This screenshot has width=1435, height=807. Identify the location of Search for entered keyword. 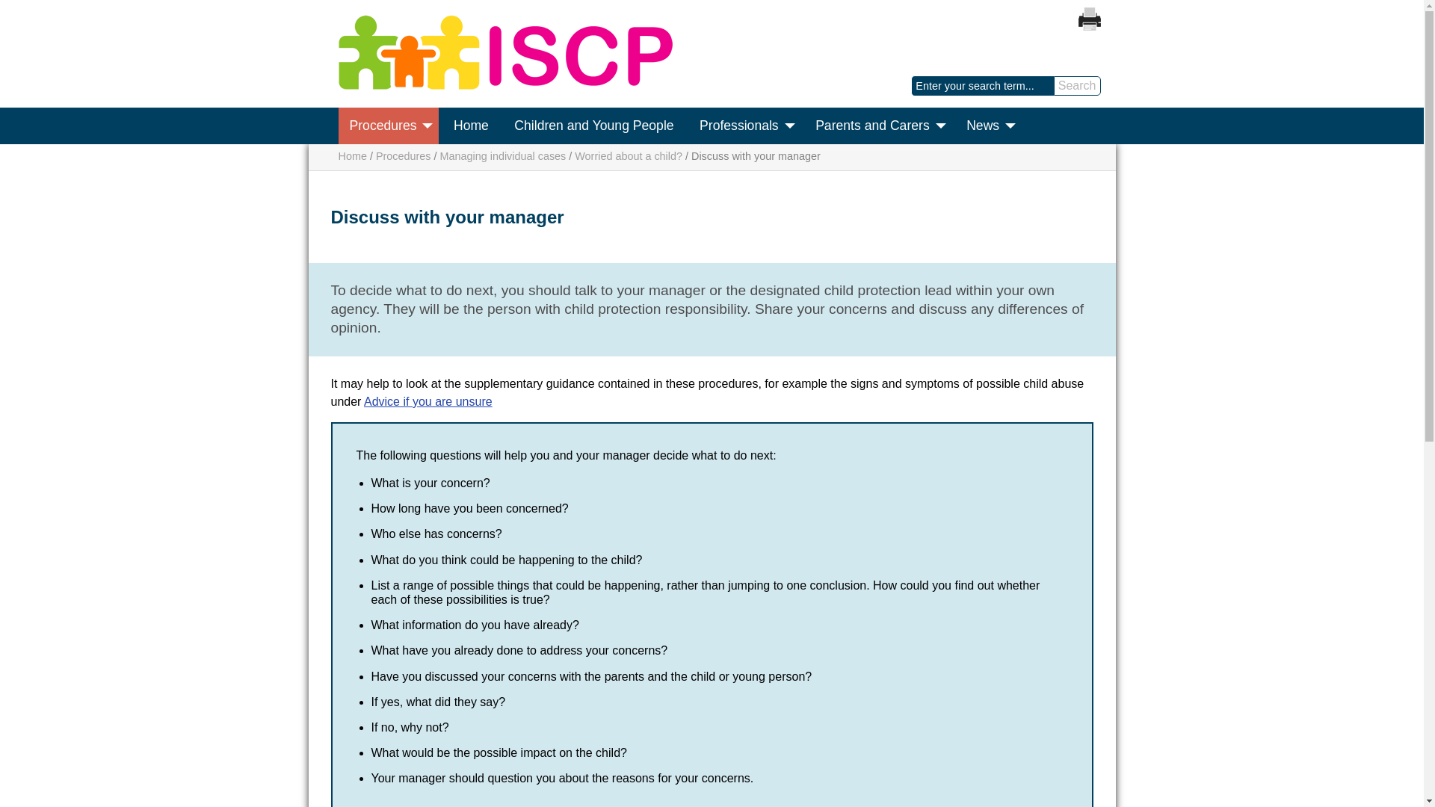
(1076, 85).